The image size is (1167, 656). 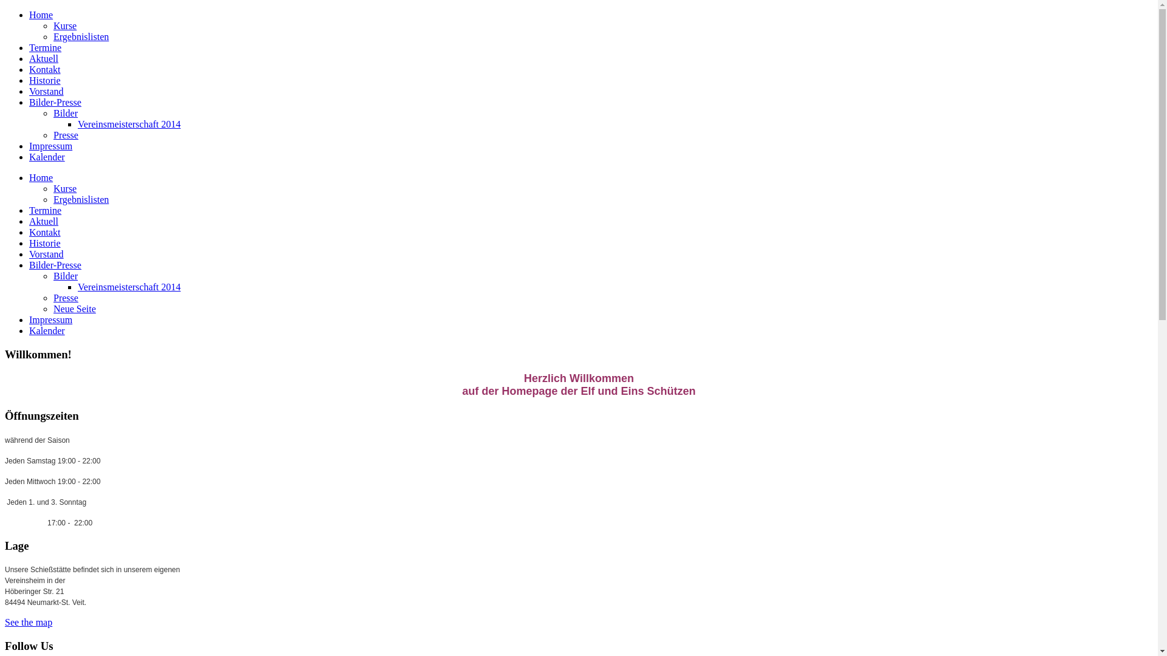 What do you see at coordinates (44, 58) in the screenshot?
I see `Aktuell` at bounding box center [44, 58].